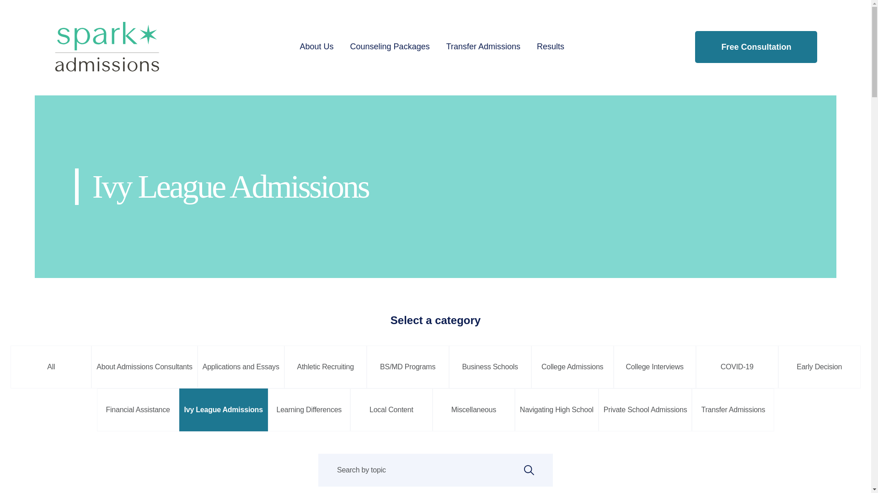 Image resolution: width=878 pixels, height=493 pixels. I want to click on Free Consultation, so click(756, 47).